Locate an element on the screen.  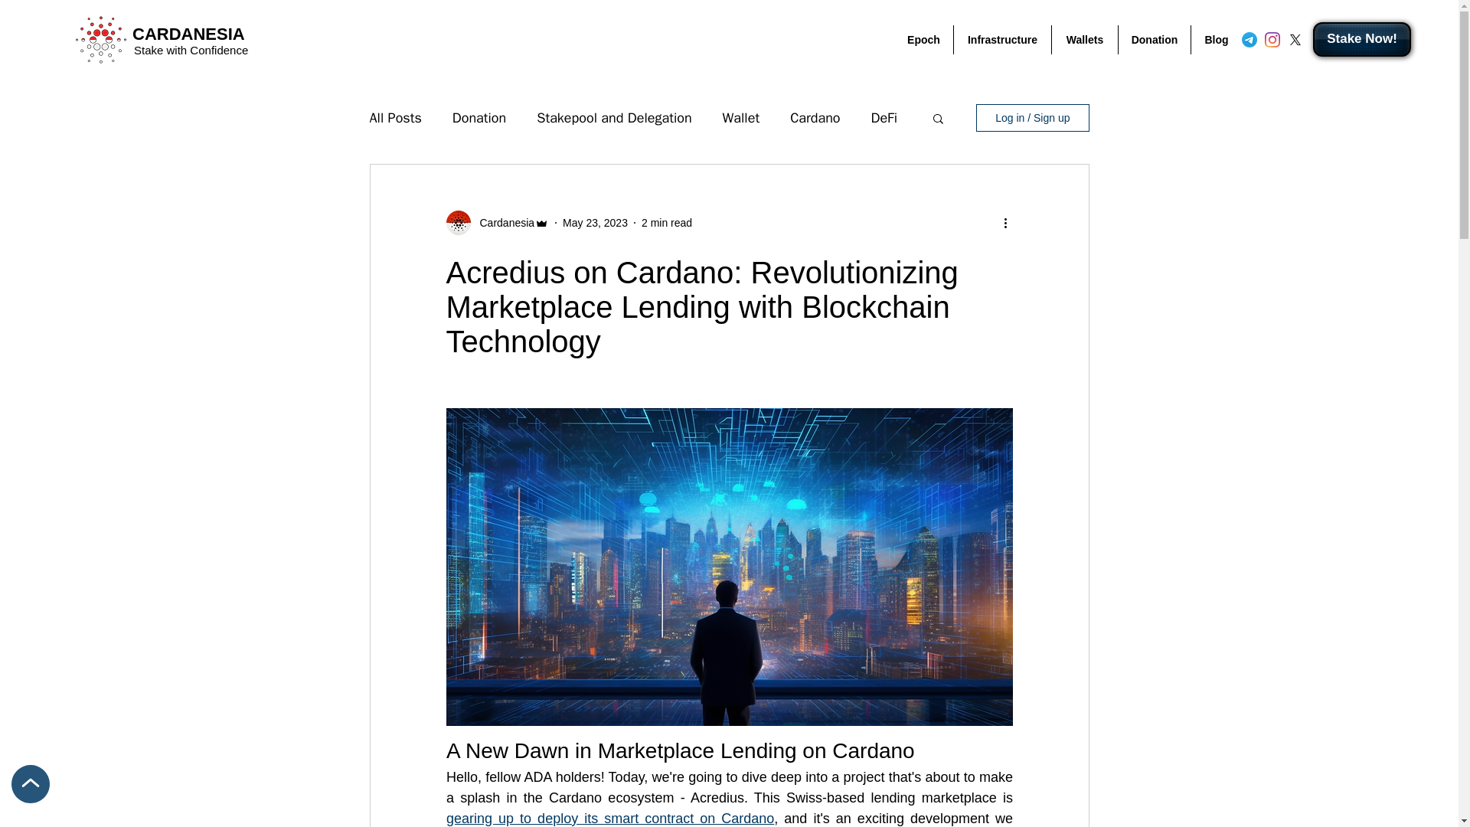
Infrastructure is located at coordinates (1002, 40).